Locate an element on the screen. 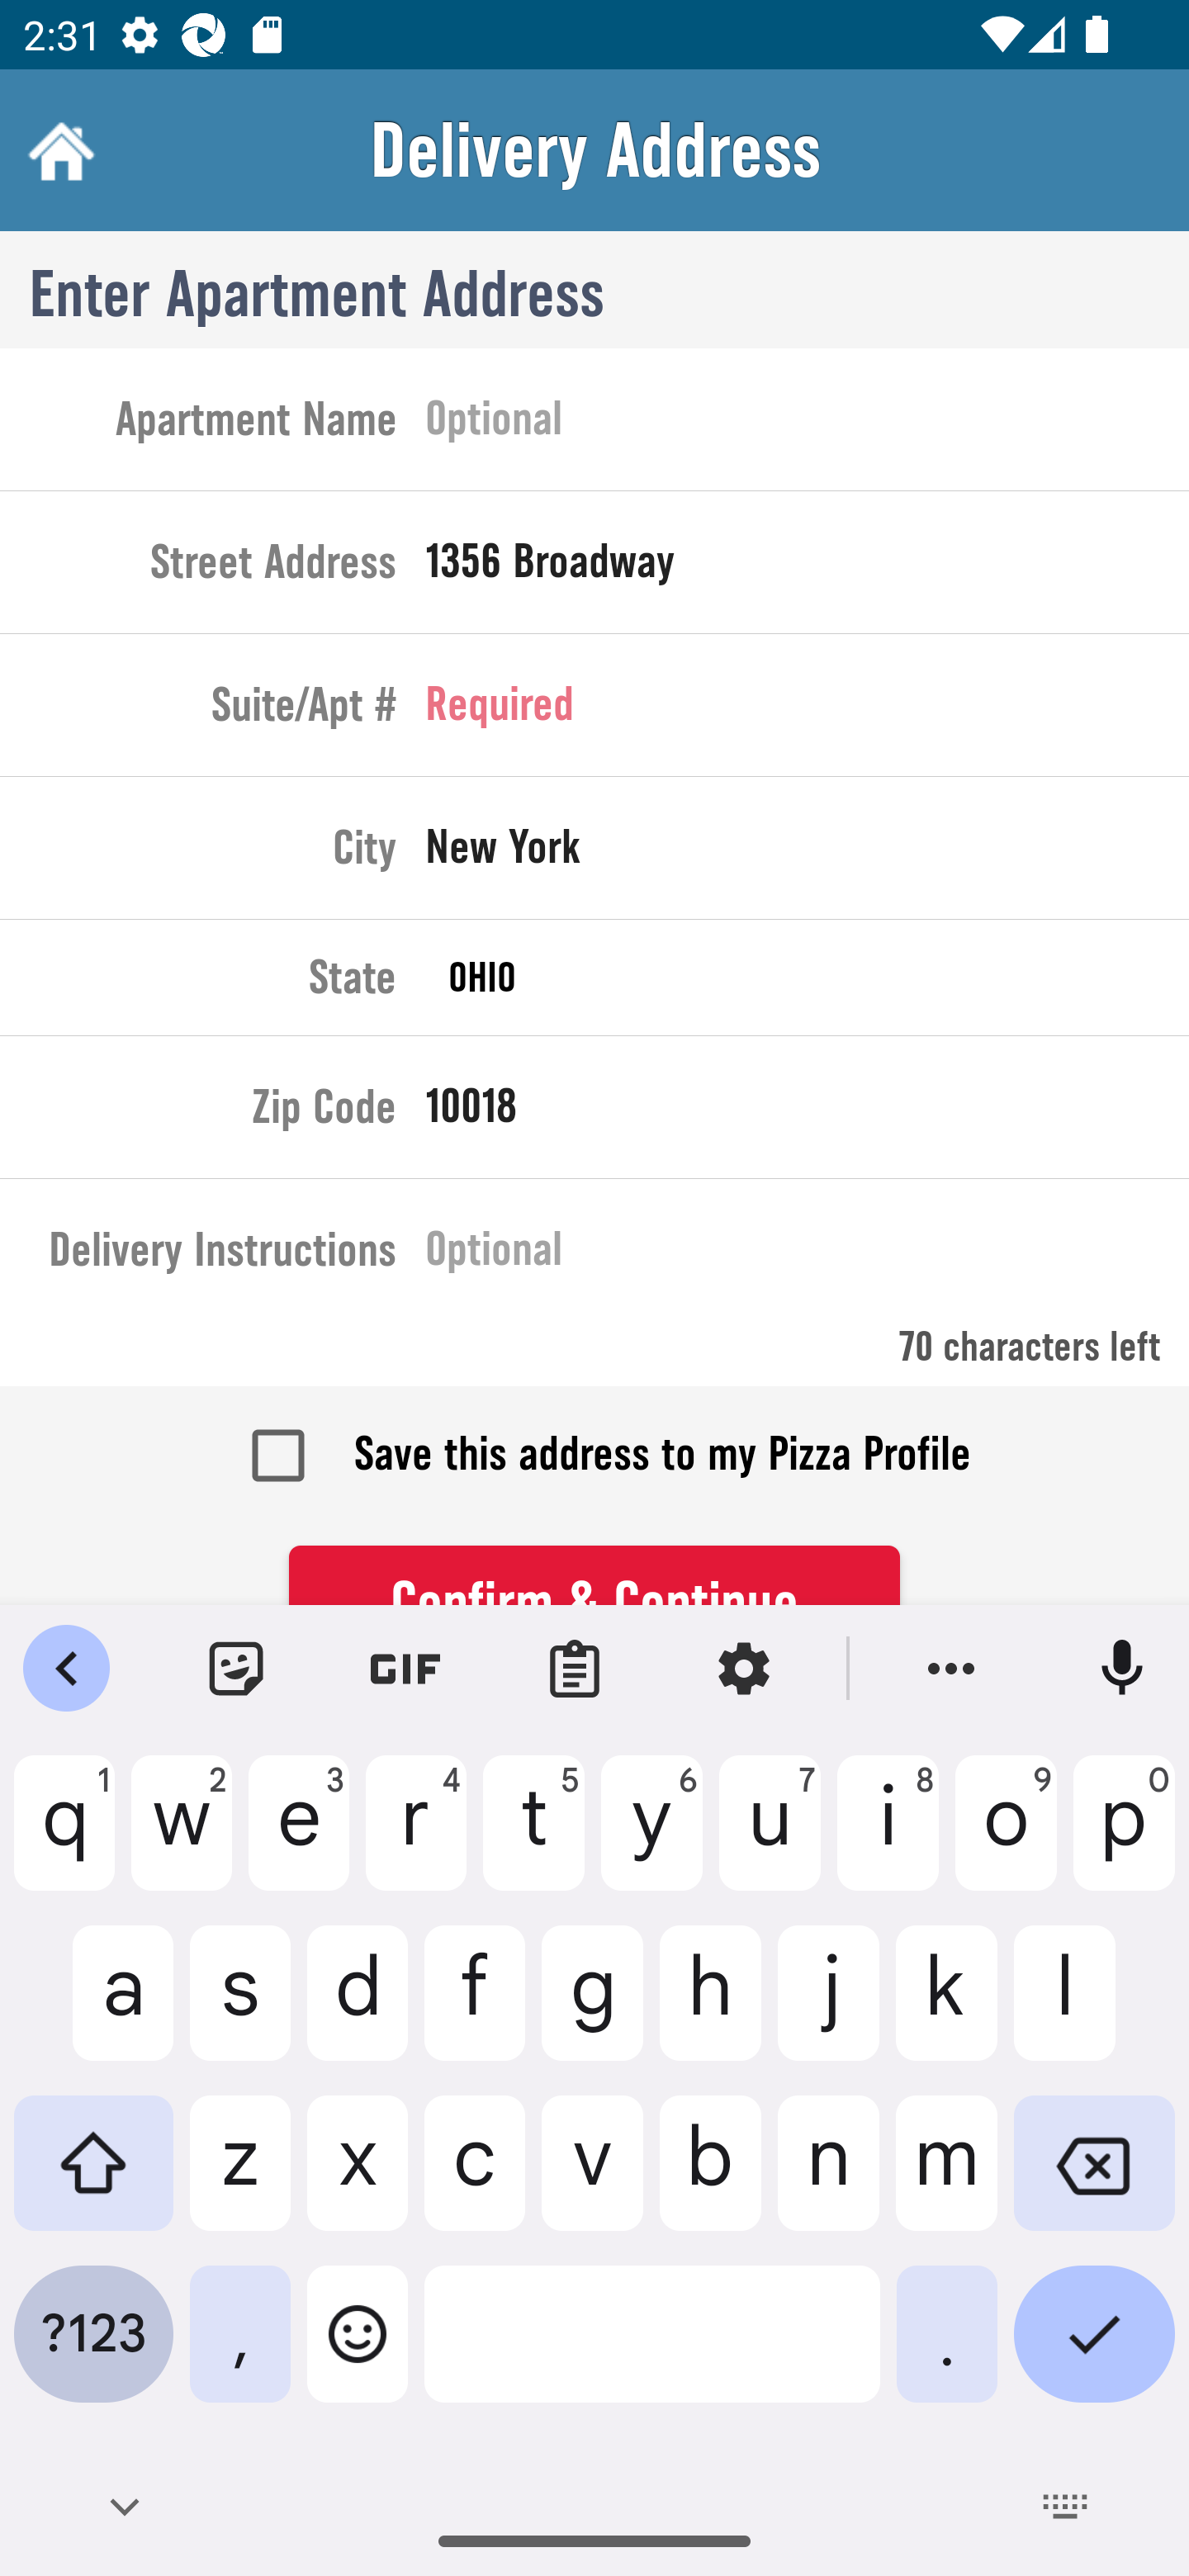  New York is located at coordinates (808, 854).